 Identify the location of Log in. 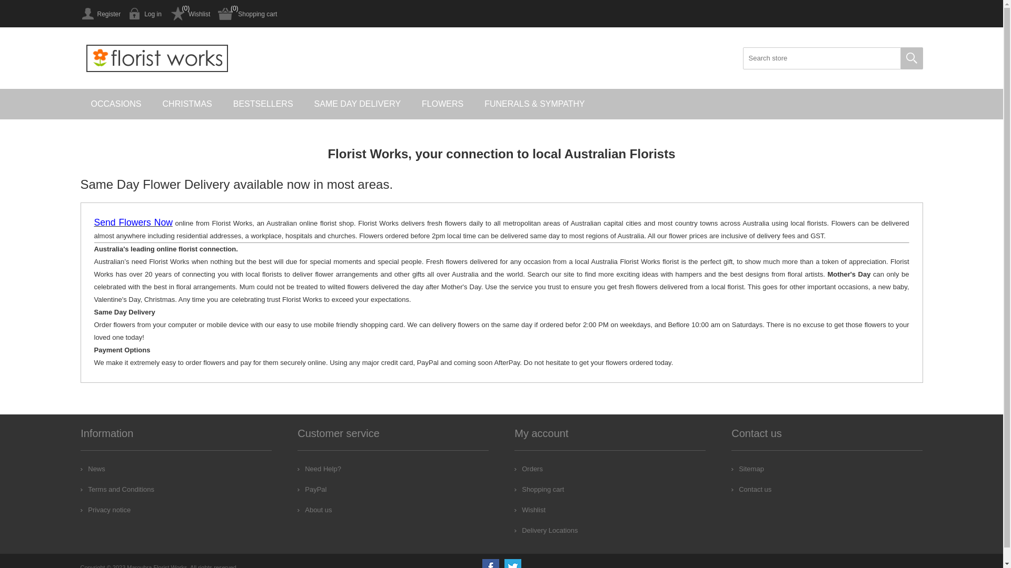
(145, 14).